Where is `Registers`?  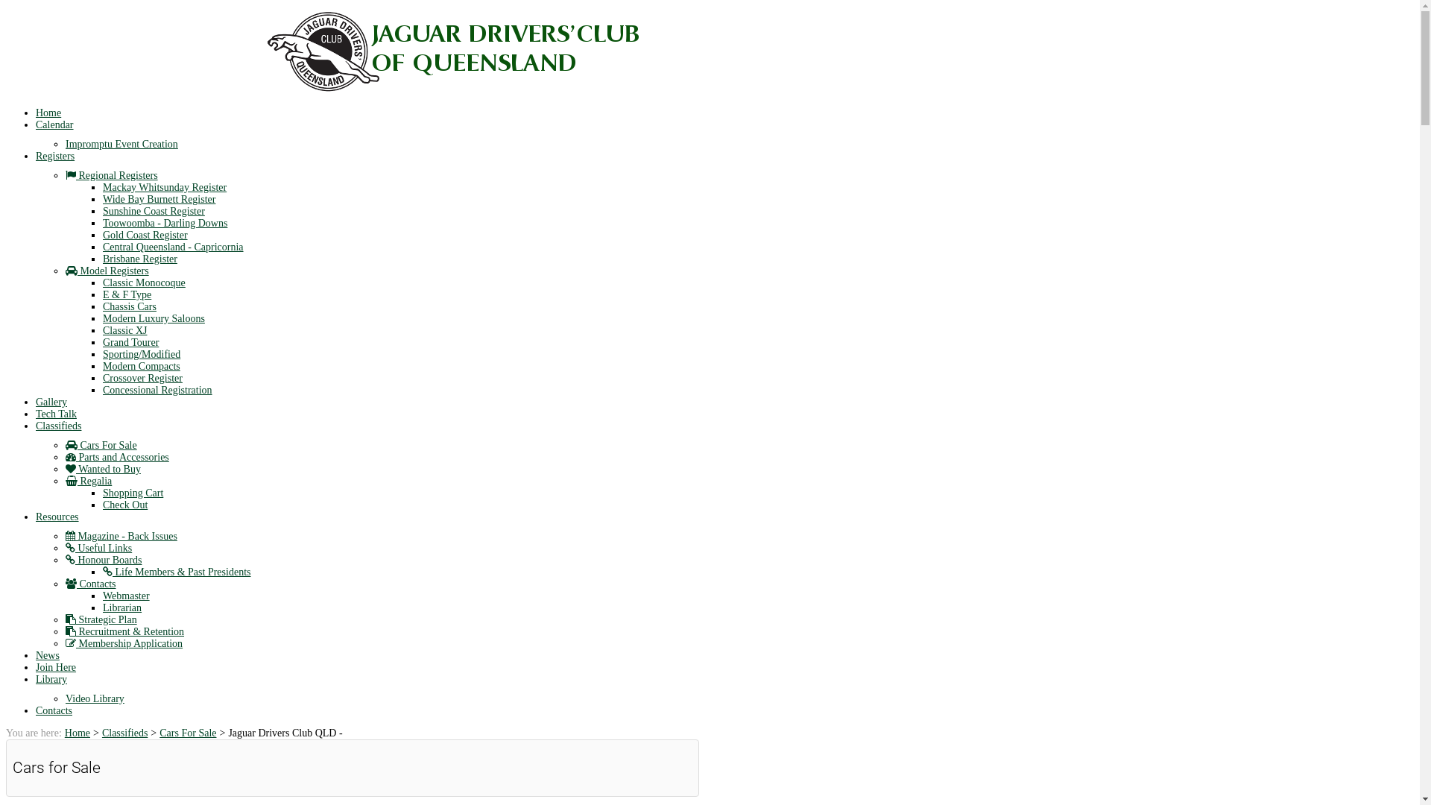
Registers is located at coordinates (55, 157).